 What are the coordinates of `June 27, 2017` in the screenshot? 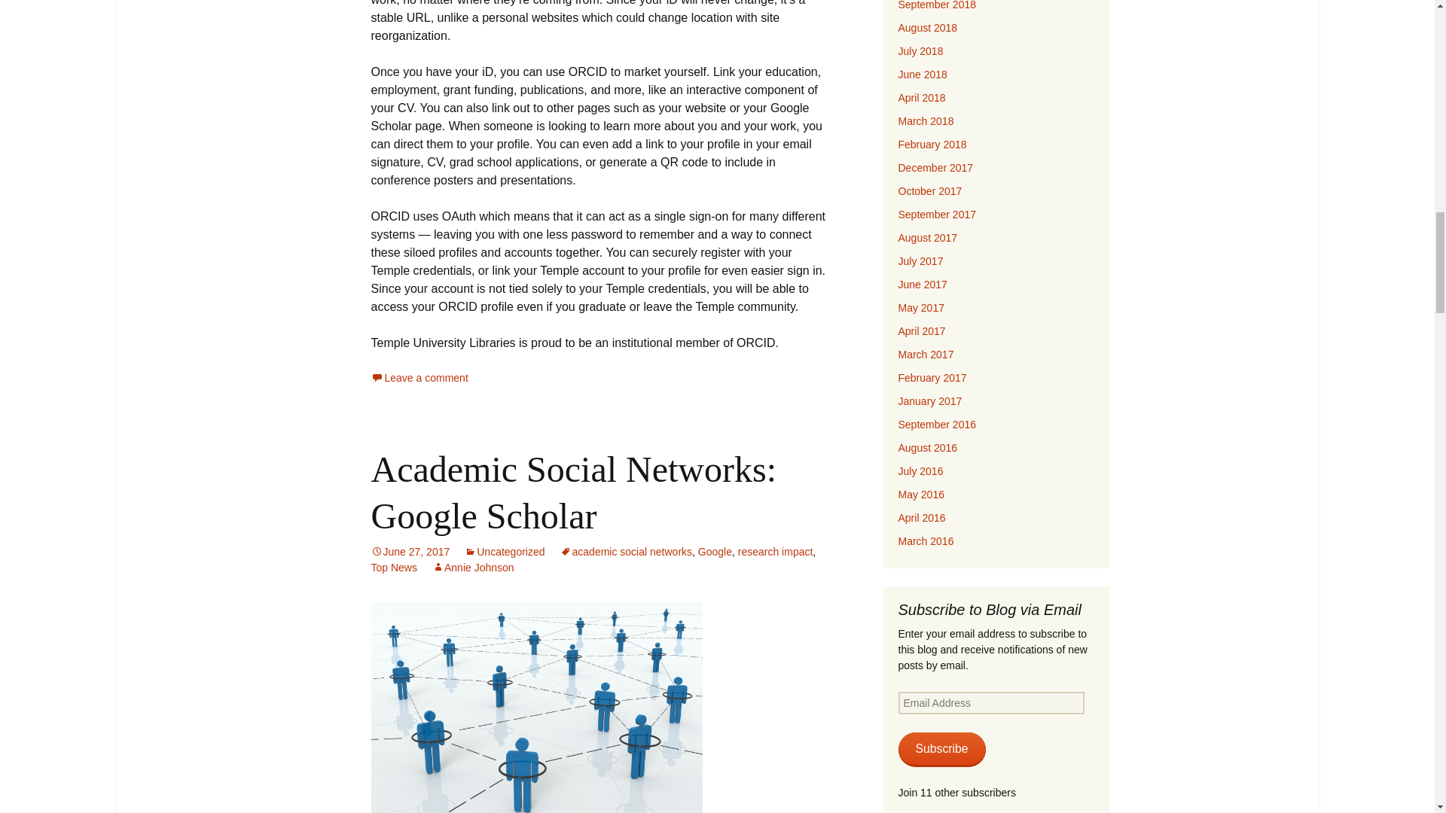 It's located at (410, 551).